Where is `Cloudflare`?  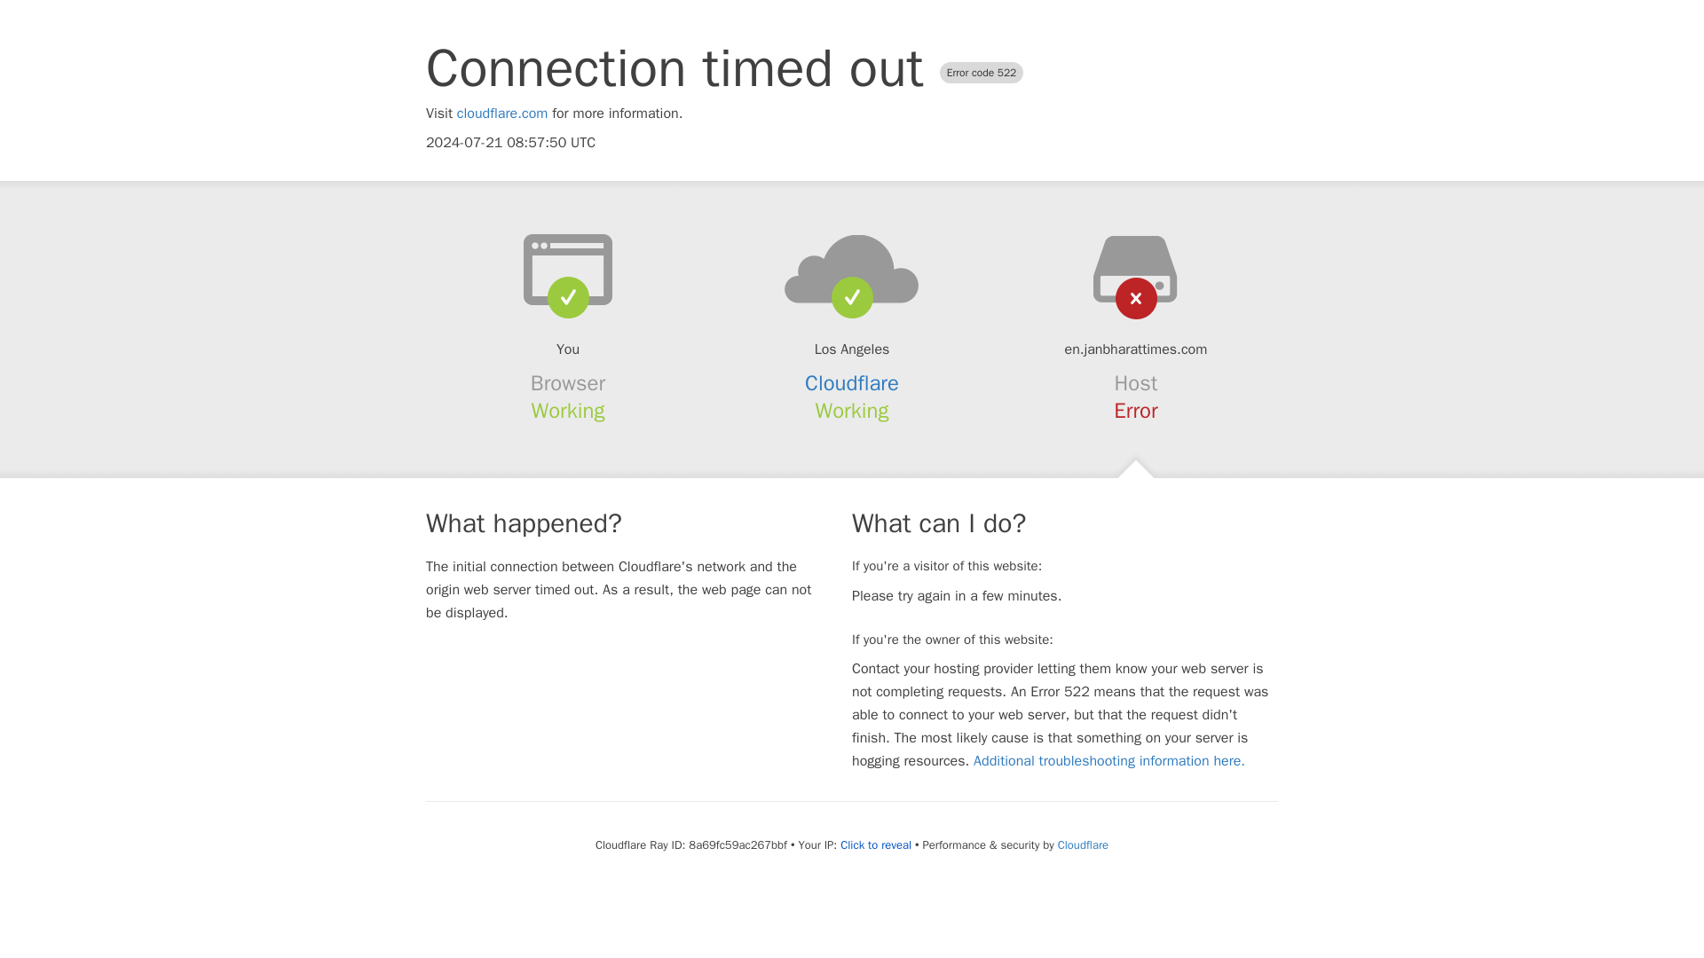
Cloudflare is located at coordinates (852, 383).